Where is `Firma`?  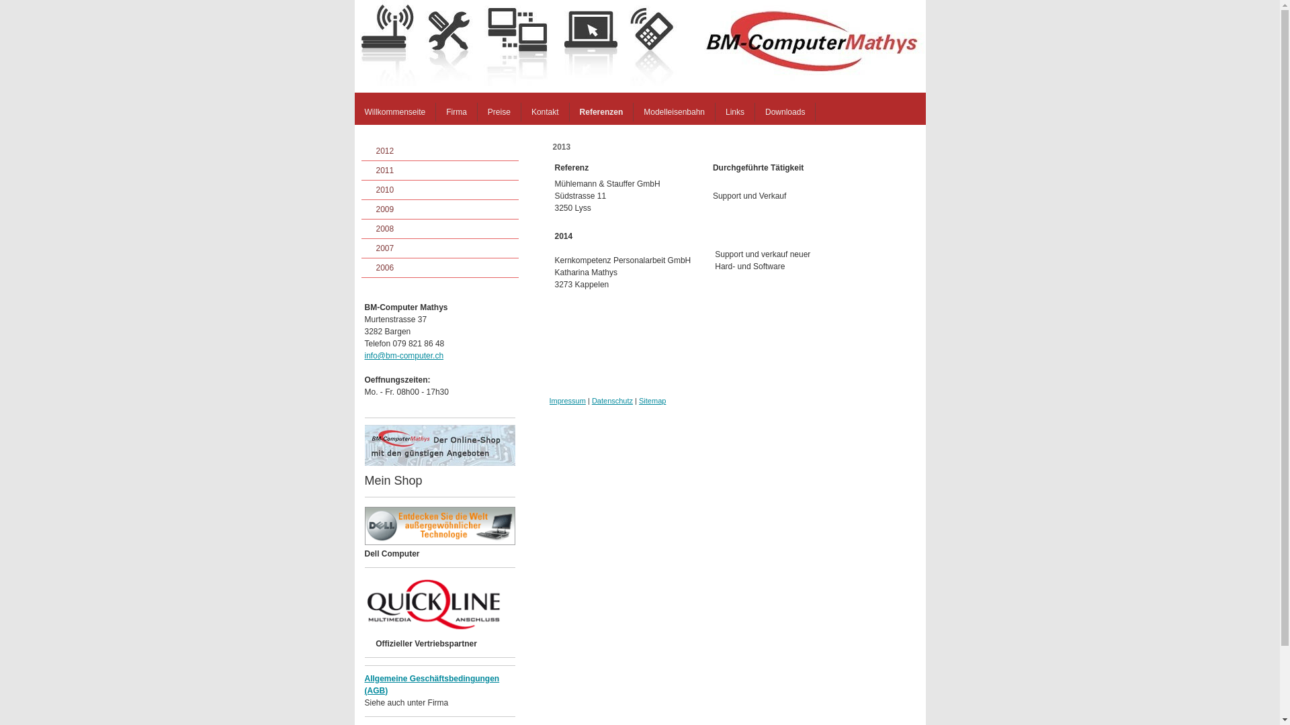
Firma is located at coordinates (457, 112).